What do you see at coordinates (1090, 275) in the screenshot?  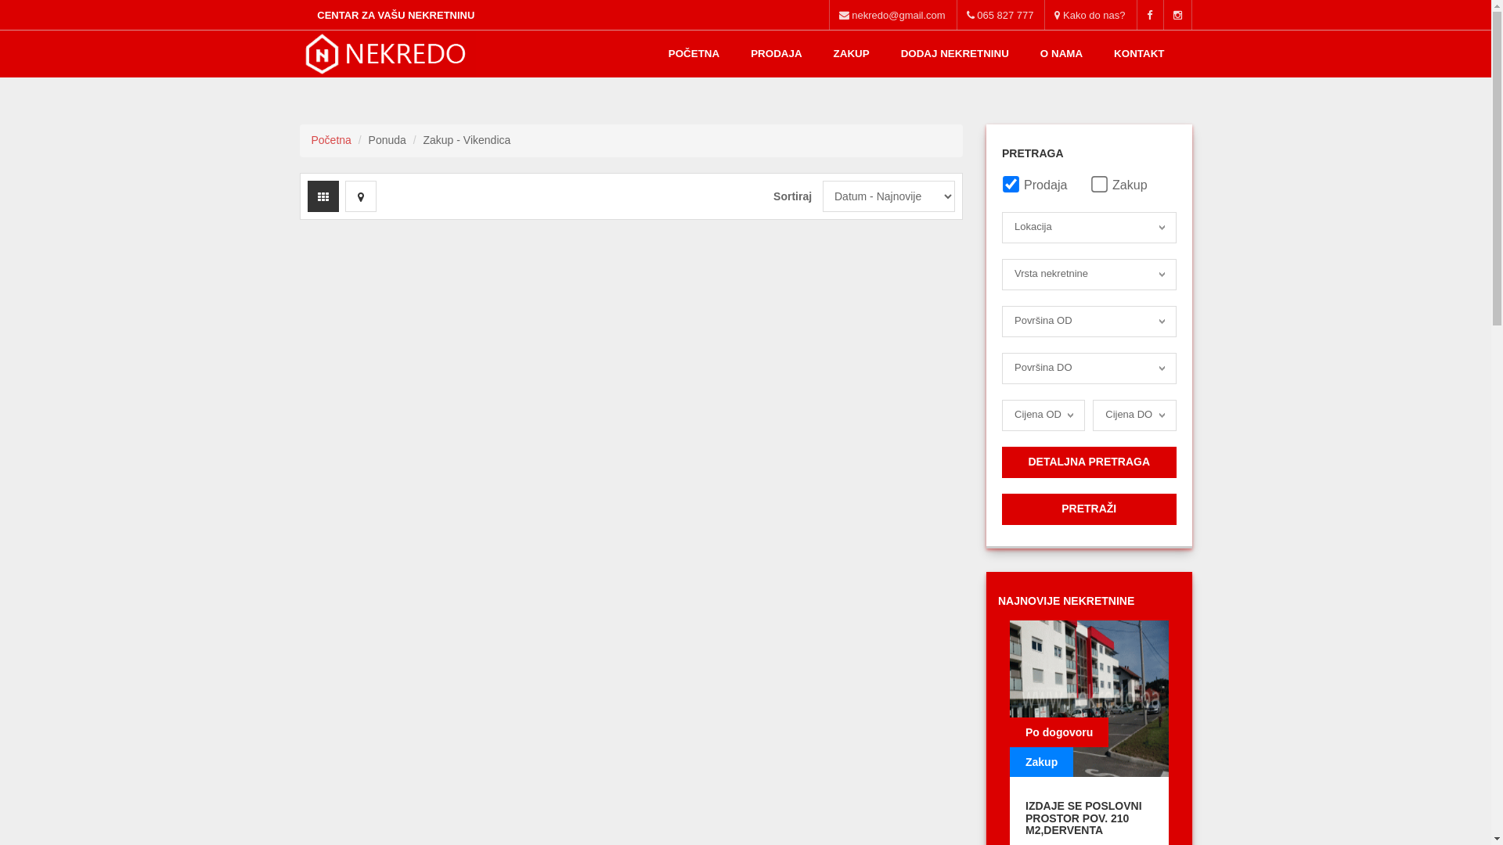 I see `Vrsta nekretnine` at bounding box center [1090, 275].